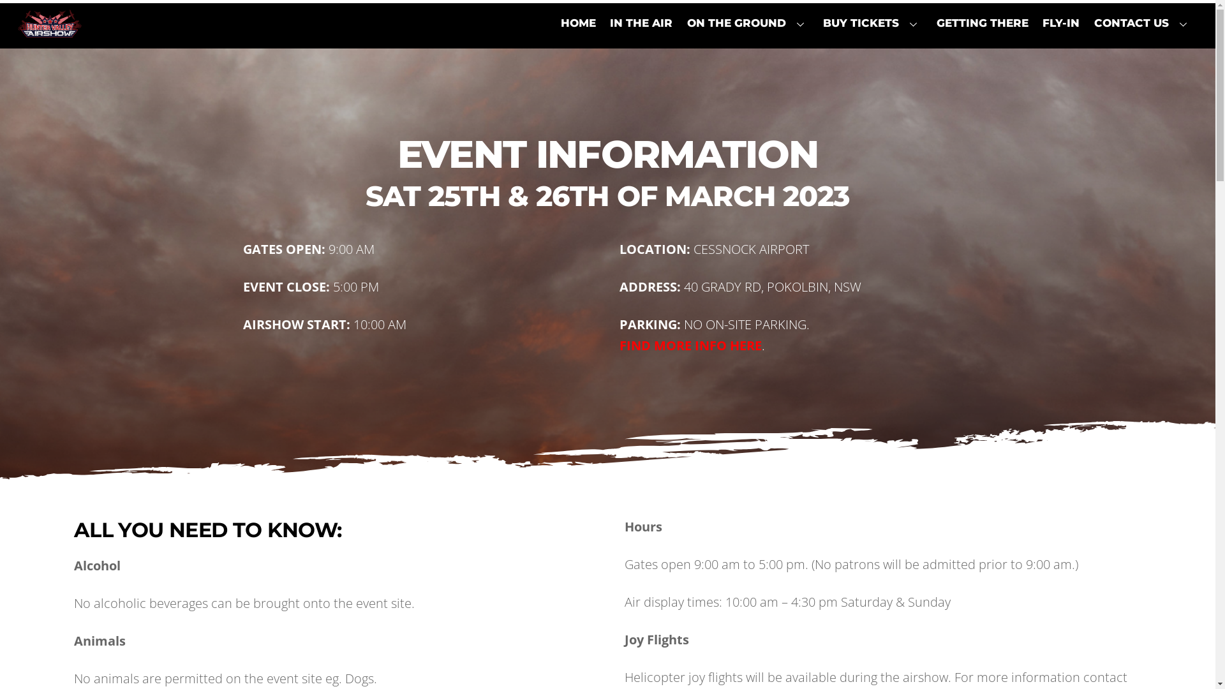 The width and height of the screenshot is (1225, 689). What do you see at coordinates (50, 24) in the screenshot?
I see `HVairshow-site logo` at bounding box center [50, 24].